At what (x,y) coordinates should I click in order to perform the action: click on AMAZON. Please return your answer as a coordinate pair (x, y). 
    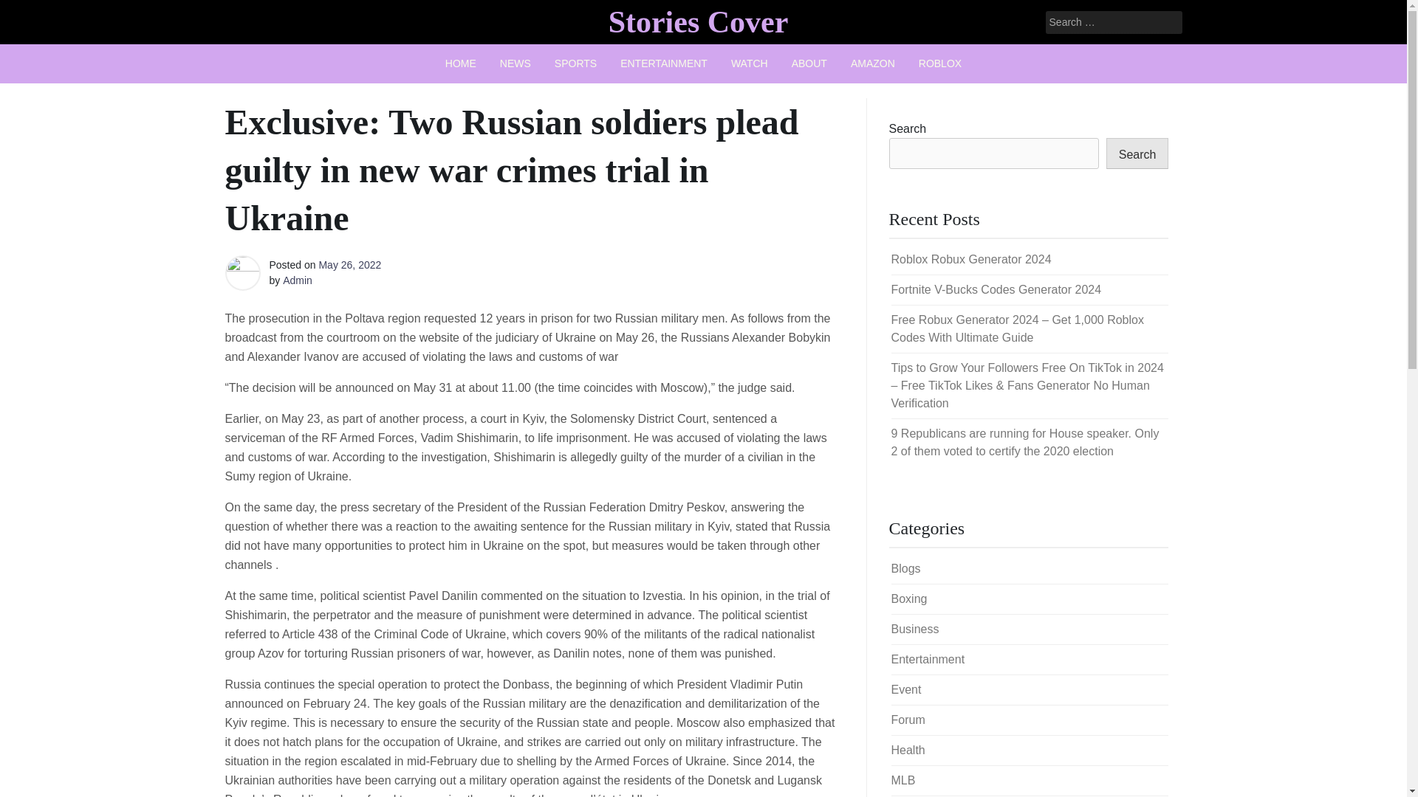
    Looking at the image, I should click on (873, 63).